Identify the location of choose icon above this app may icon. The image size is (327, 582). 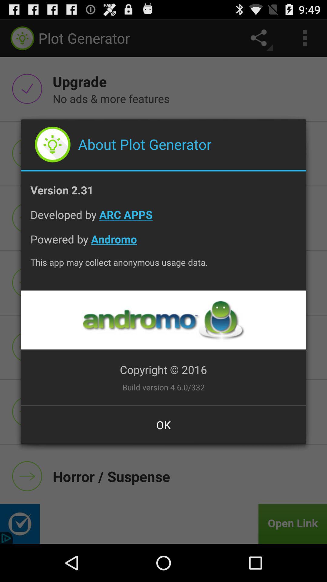
(163, 244).